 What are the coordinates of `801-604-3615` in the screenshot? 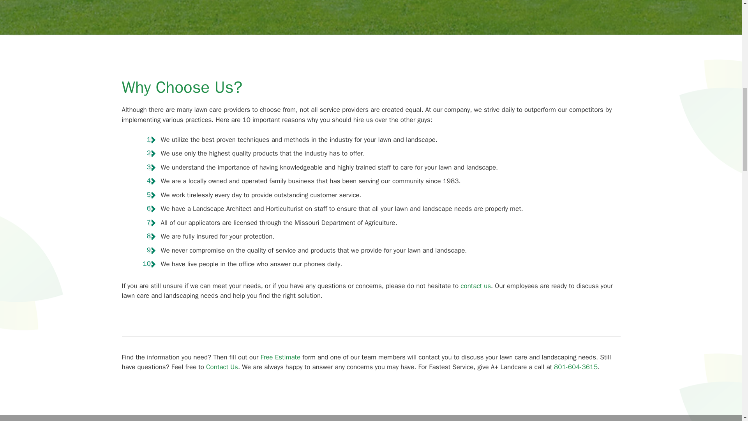 It's located at (576, 366).